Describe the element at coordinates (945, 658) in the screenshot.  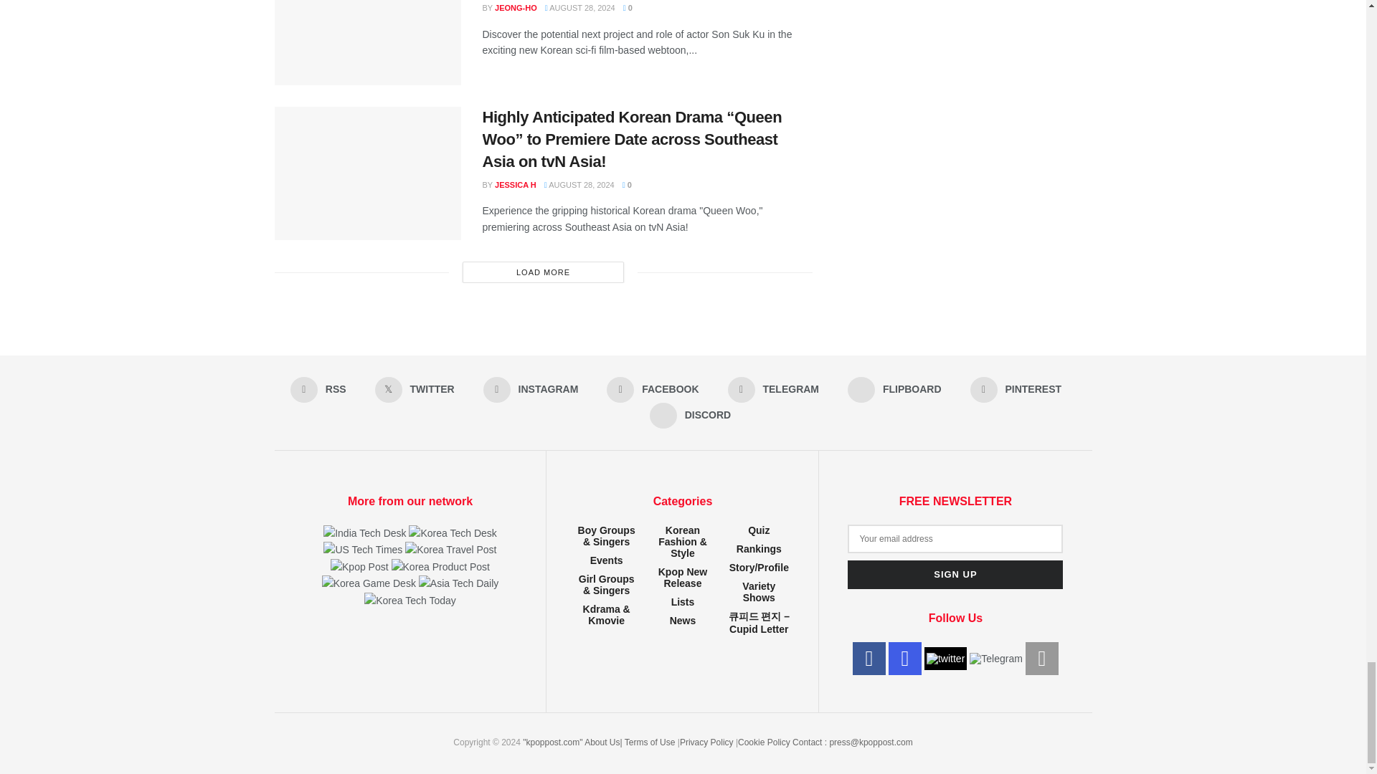
I see `twitter` at that location.